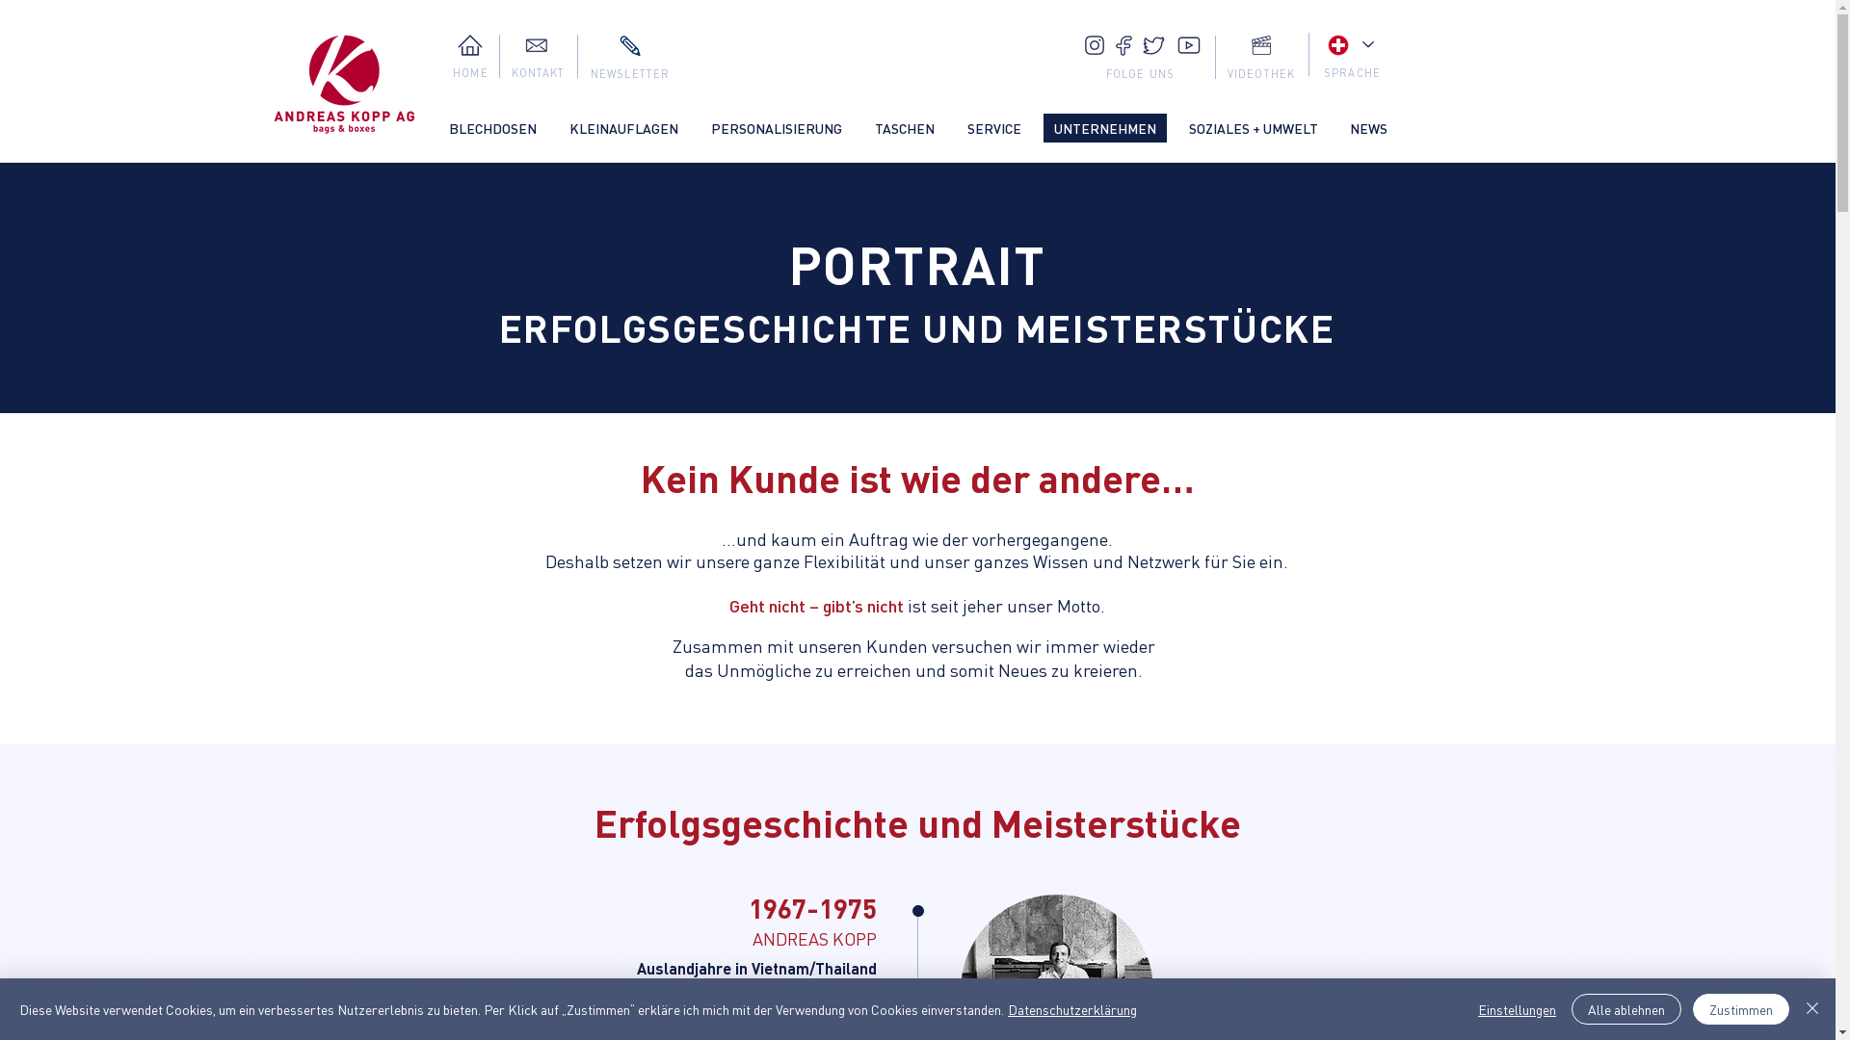 This screenshot has width=1850, height=1040. I want to click on Youtube, so click(1189, 45).